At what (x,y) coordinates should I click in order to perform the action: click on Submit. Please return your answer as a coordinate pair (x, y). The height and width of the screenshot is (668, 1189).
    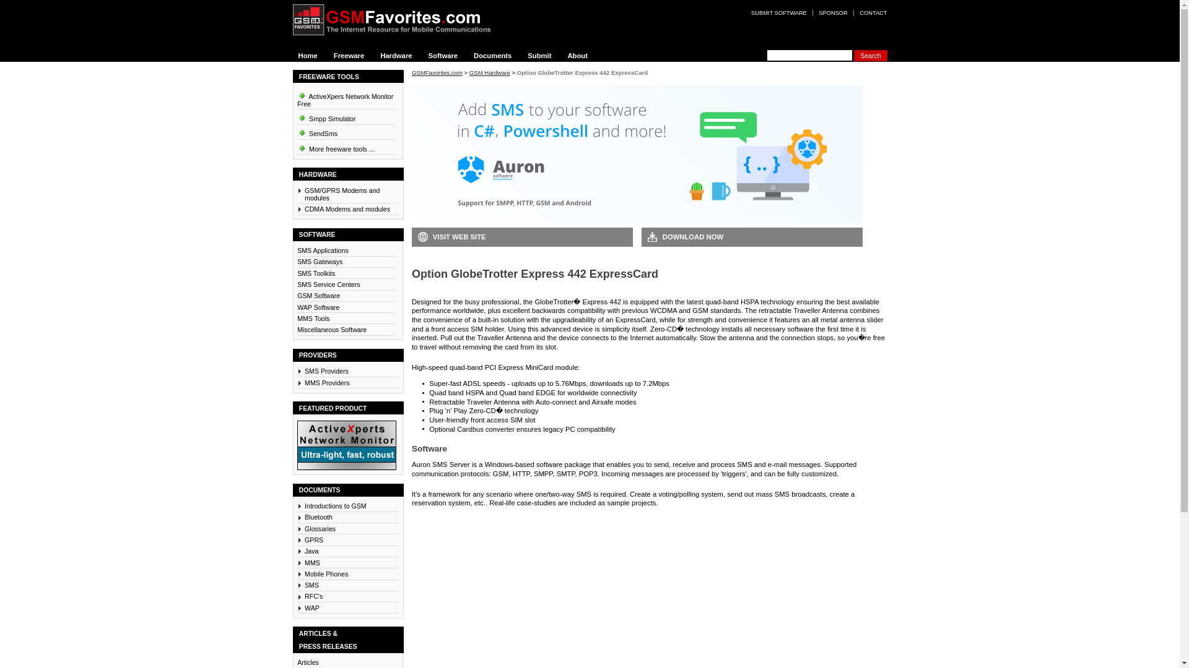
    Looking at the image, I should click on (539, 56).